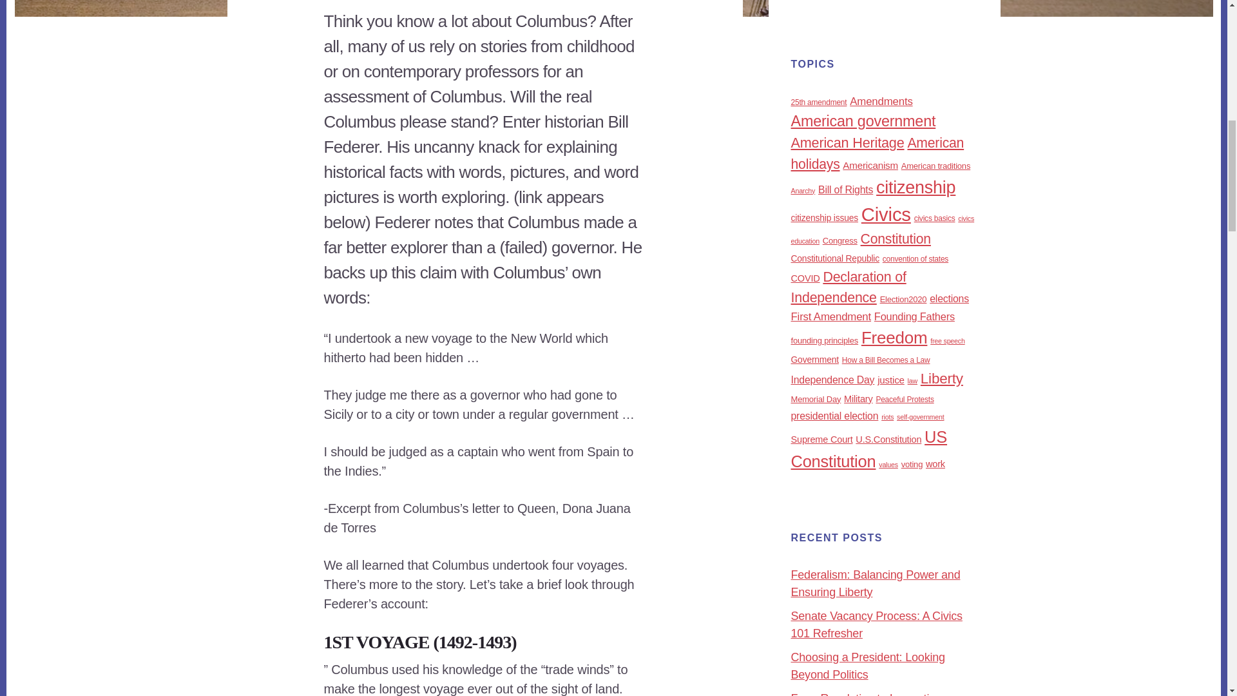  Describe the element at coordinates (845, 189) in the screenshot. I see `Bill of Rights` at that location.